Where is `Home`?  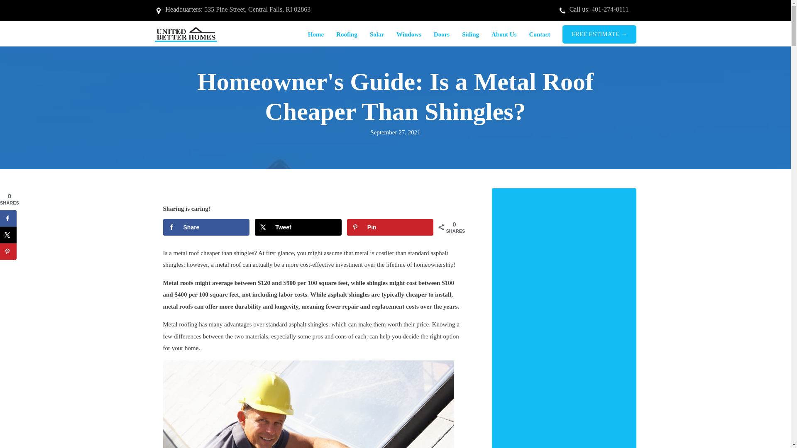
Home is located at coordinates (315, 35).